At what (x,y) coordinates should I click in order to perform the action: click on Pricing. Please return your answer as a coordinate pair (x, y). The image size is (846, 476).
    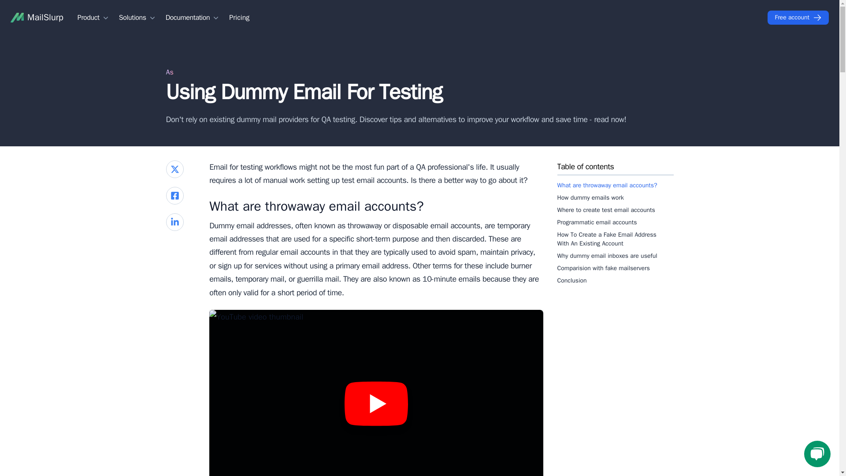
    Looking at the image, I should click on (239, 18).